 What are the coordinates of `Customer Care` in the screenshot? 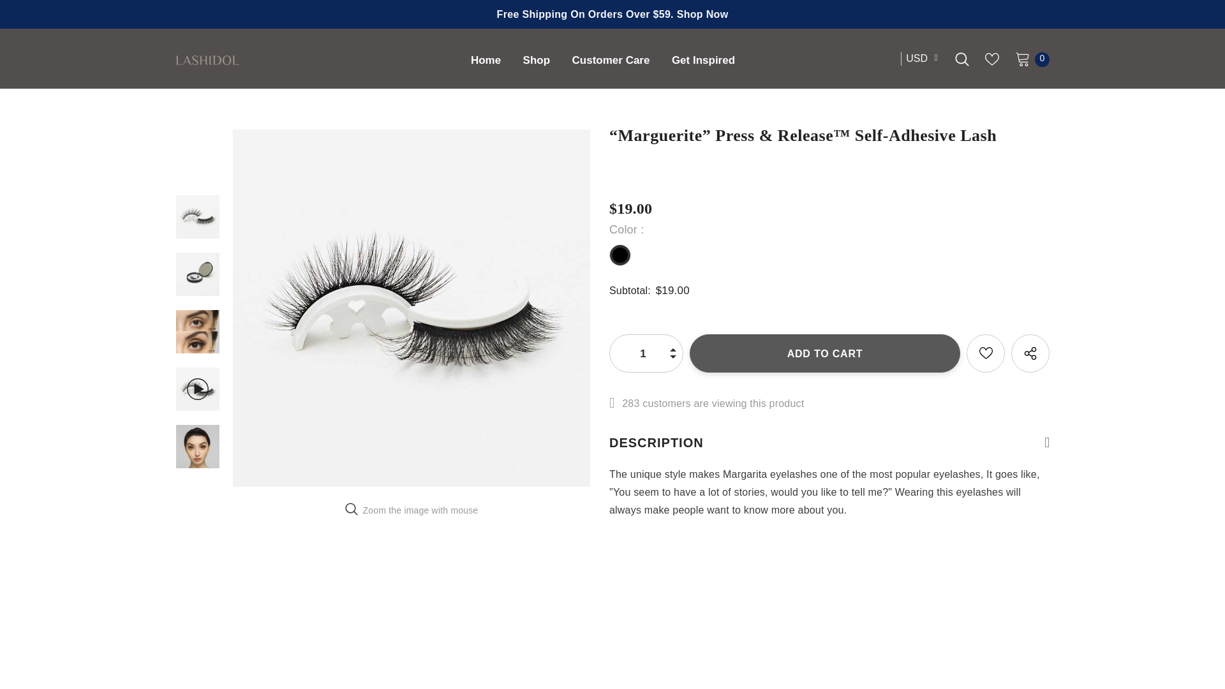 It's located at (611, 61).